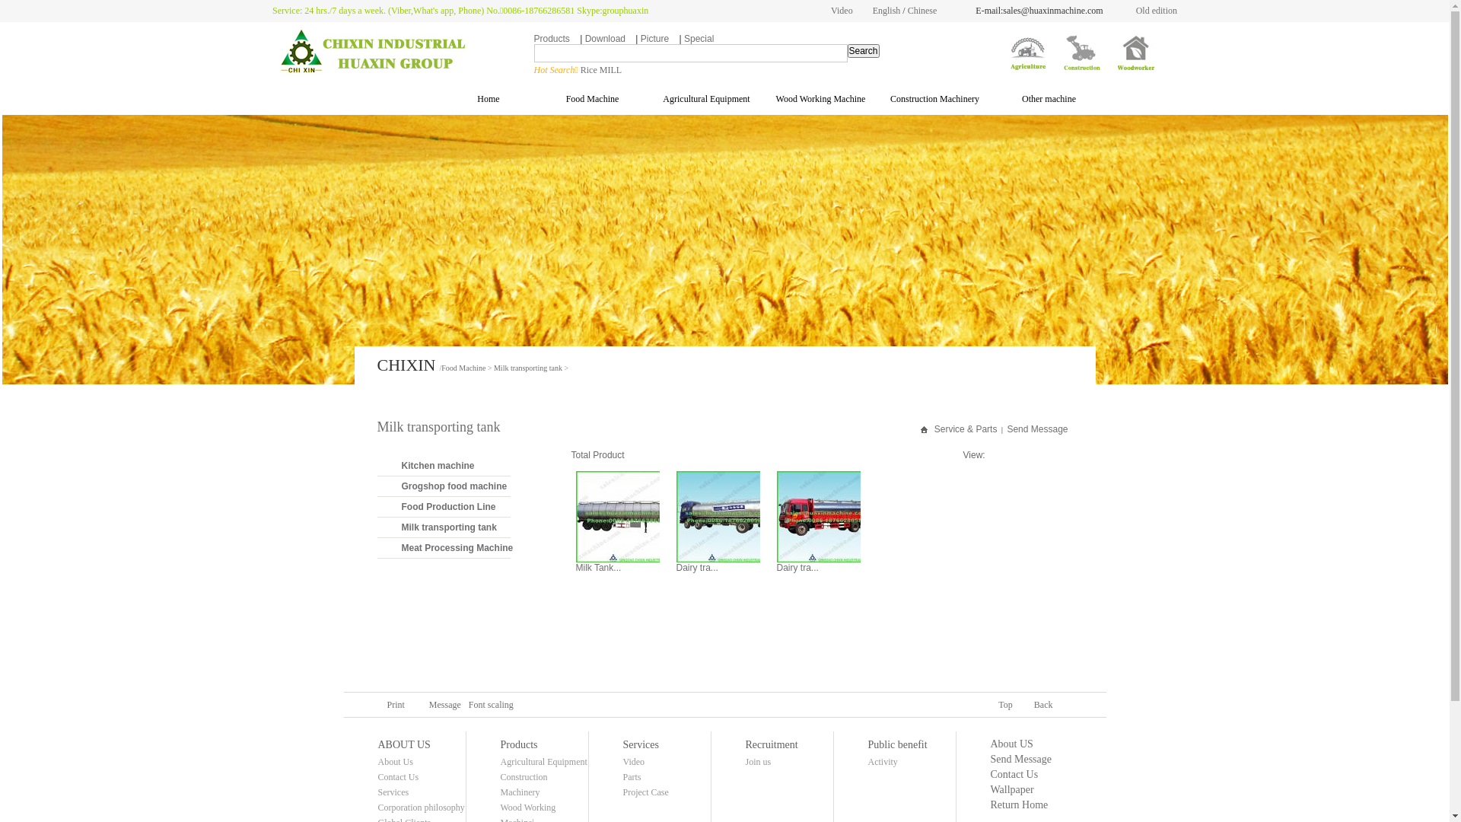 Image resolution: width=1461 pixels, height=822 pixels. What do you see at coordinates (544, 762) in the screenshot?
I see `Agricultural Equipment` at bounding box center [544, 762].